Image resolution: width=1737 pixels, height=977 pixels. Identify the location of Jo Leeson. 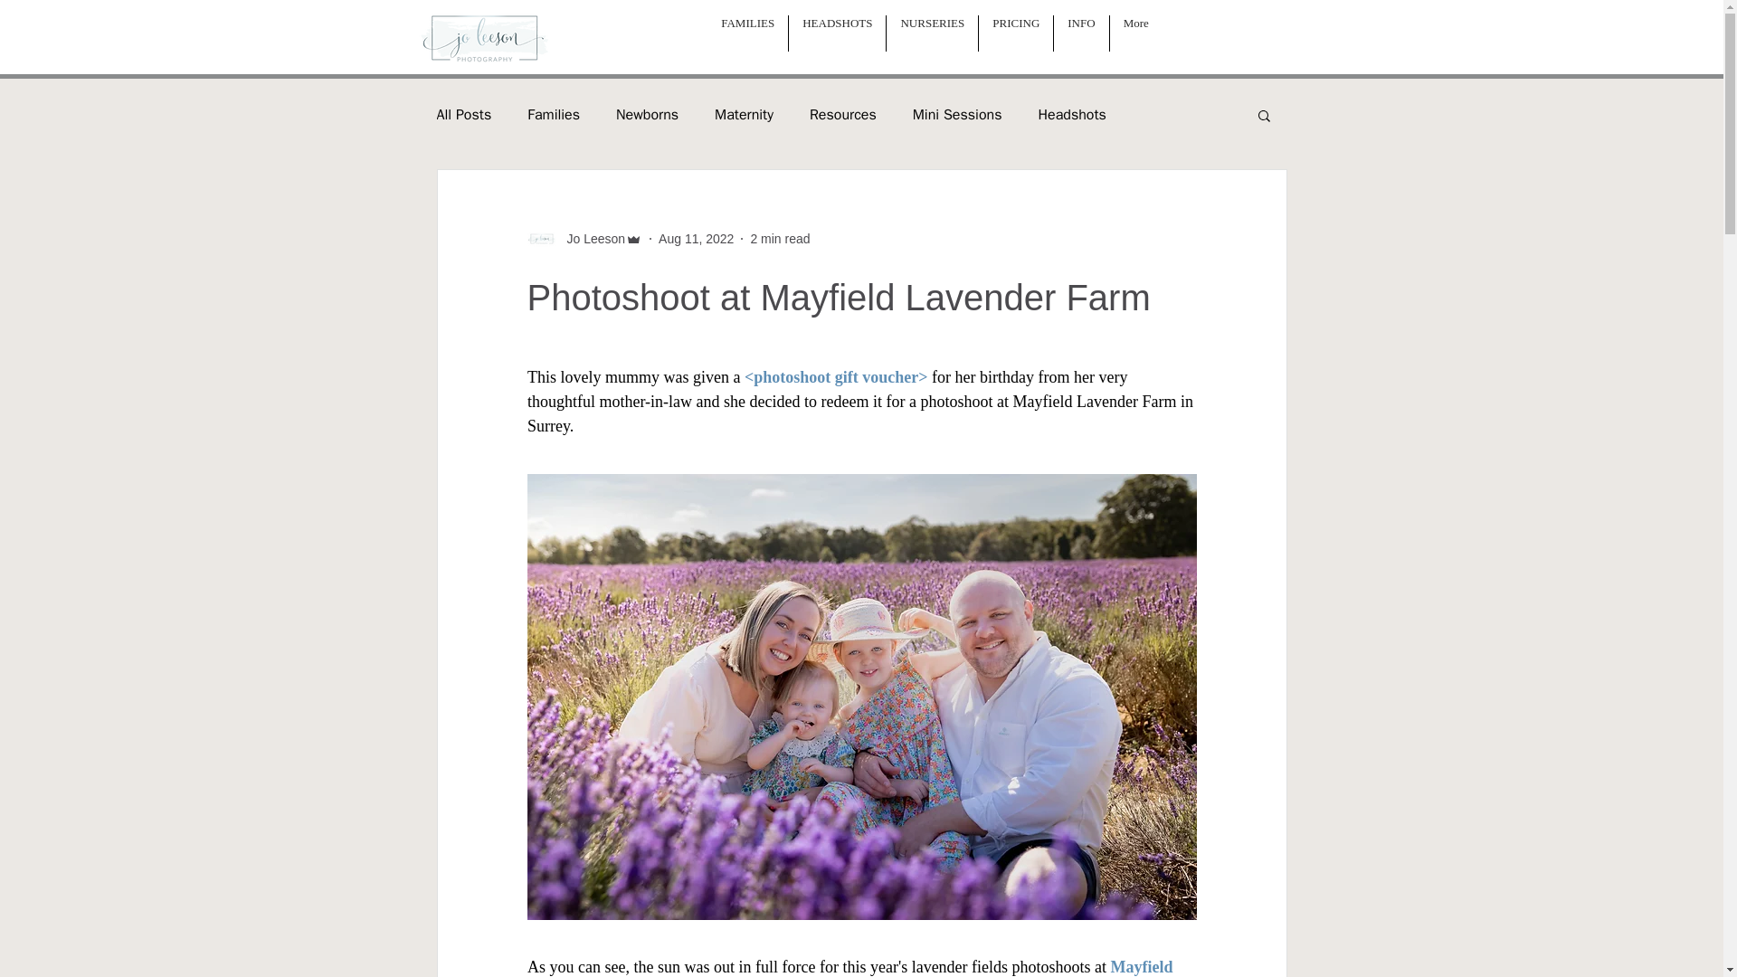
(590, 239).